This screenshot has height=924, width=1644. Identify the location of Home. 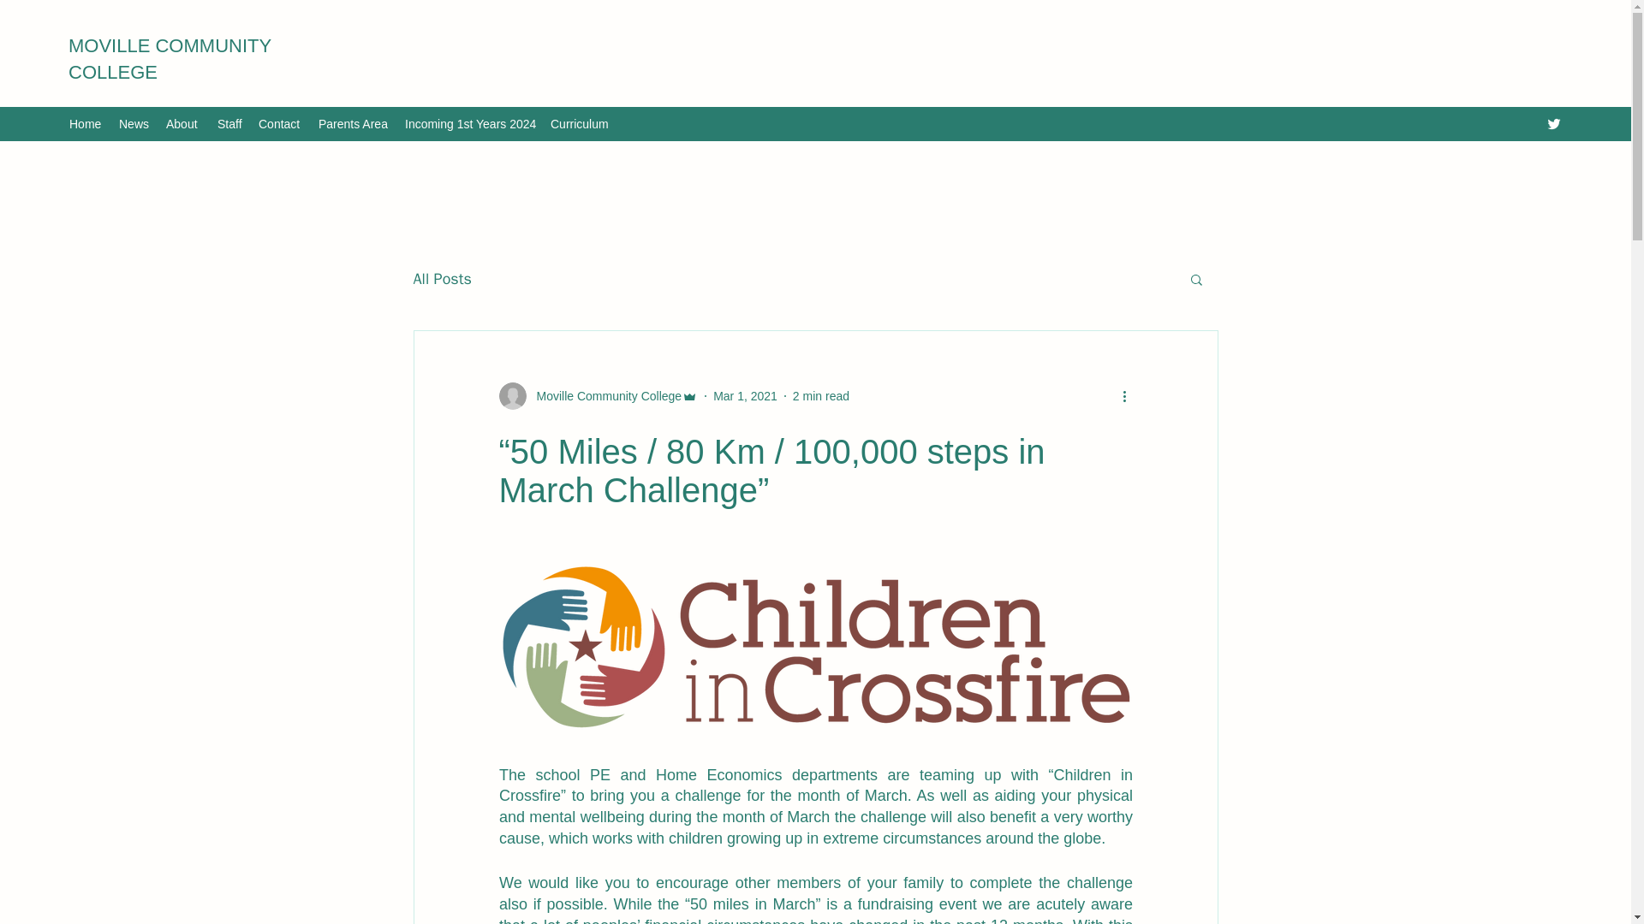
(86, 123).